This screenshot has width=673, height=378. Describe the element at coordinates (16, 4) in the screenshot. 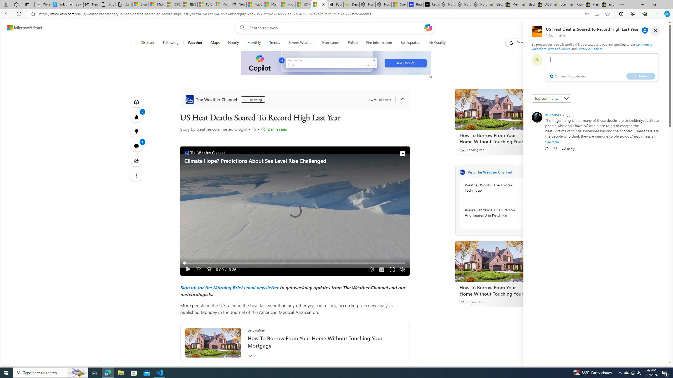

I see `Workspaces` at that location.